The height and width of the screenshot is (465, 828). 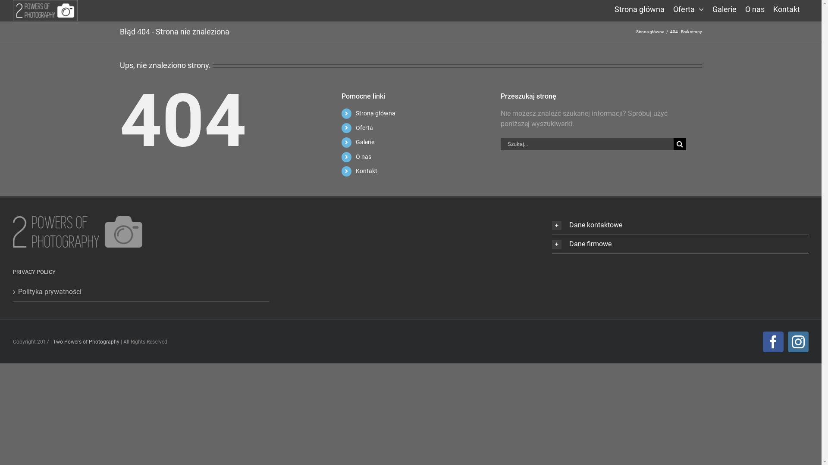 What do you see at coordinates (87, 342) in the screenshot?
I see `Two Powers of Photography` at bounding box center [87, 342].